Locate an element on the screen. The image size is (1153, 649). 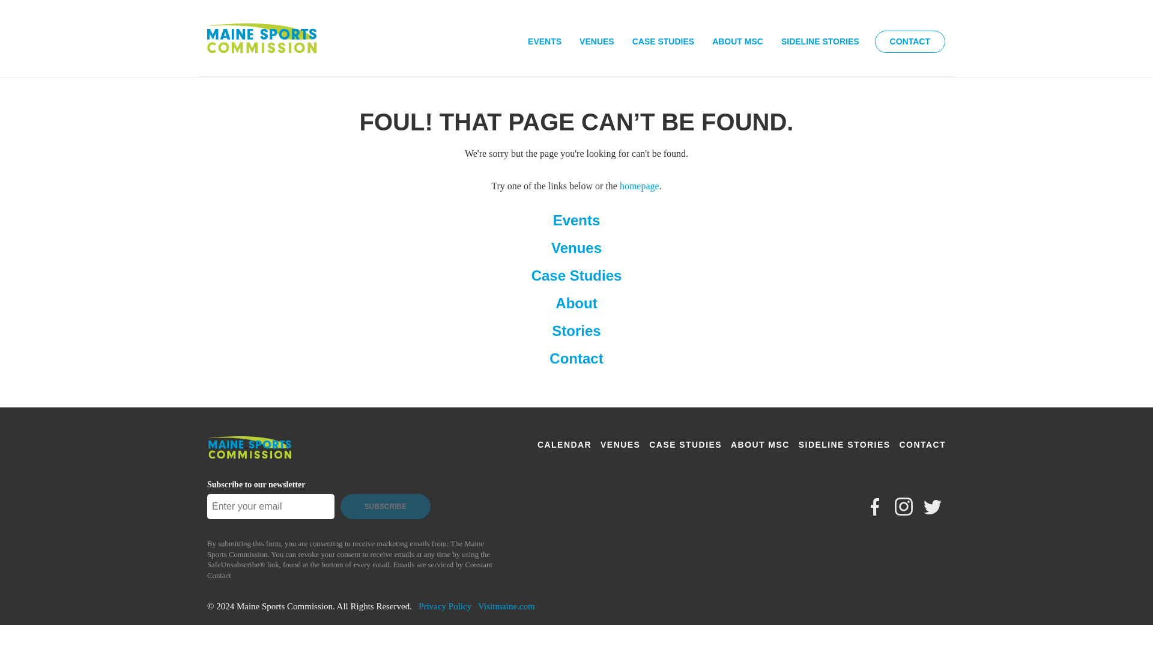
Events is located at coordinates (576, 220).